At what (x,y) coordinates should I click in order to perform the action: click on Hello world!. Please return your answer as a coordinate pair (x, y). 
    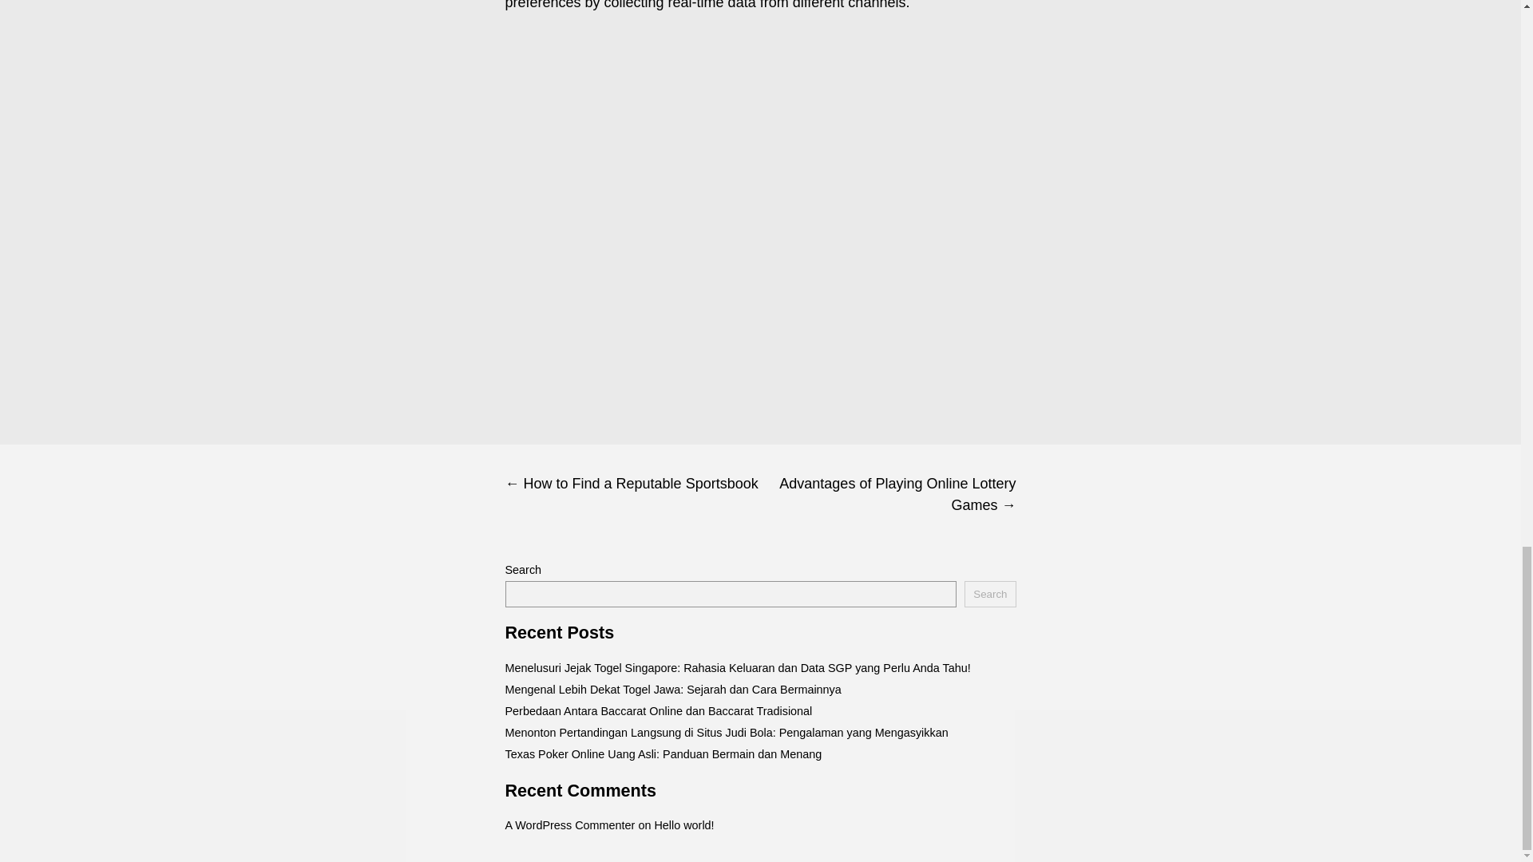
    Looking at the image, I should click on (683, 825).